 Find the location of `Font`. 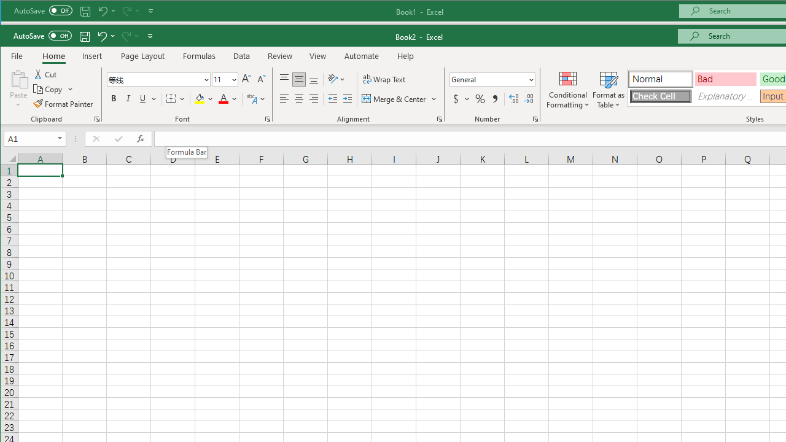

Font is located at coordinates (158, 80).